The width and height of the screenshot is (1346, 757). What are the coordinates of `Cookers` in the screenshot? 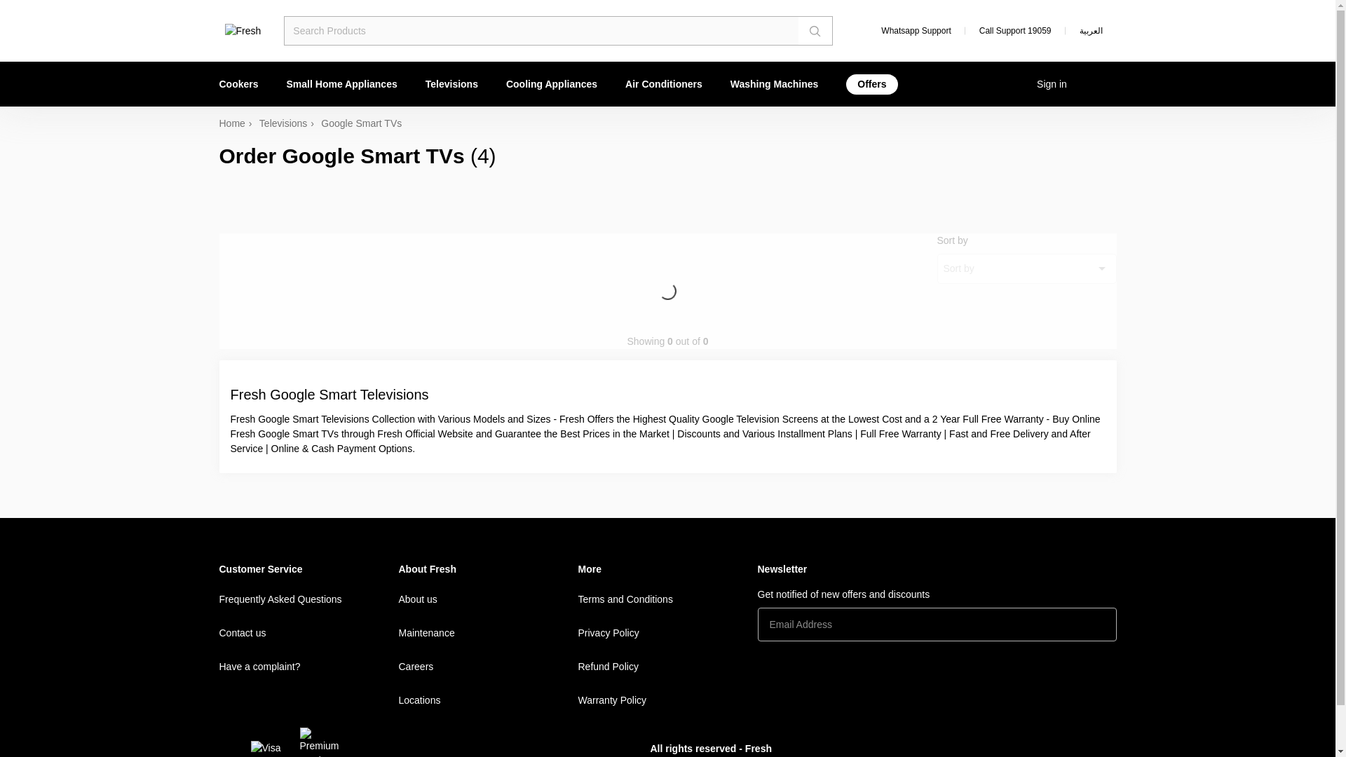 It's located at (245, 84).